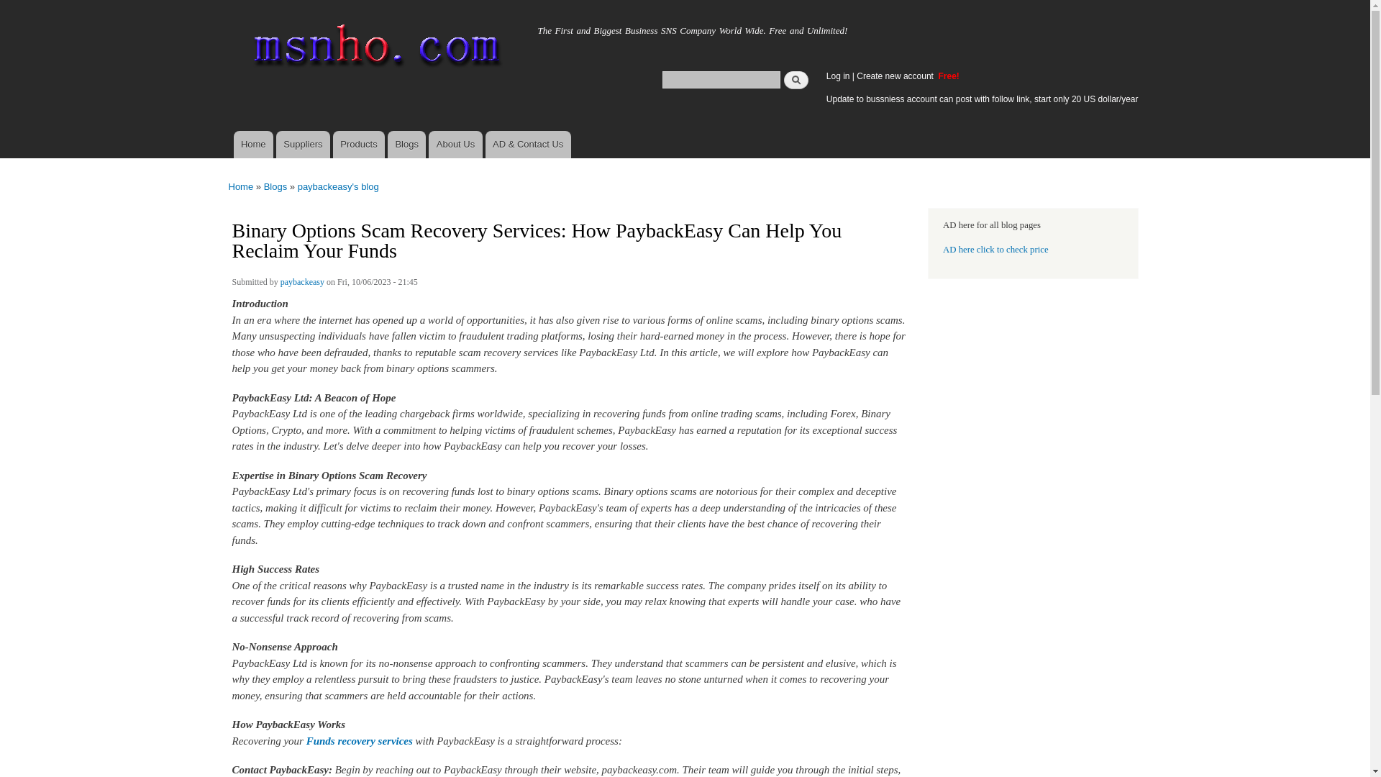 This screenshot has height=777, width=1381. What do you see at coordinates (338, 186) in the screenshot?
I see `paybackeasy's blog` at bounding box center [338, 186].